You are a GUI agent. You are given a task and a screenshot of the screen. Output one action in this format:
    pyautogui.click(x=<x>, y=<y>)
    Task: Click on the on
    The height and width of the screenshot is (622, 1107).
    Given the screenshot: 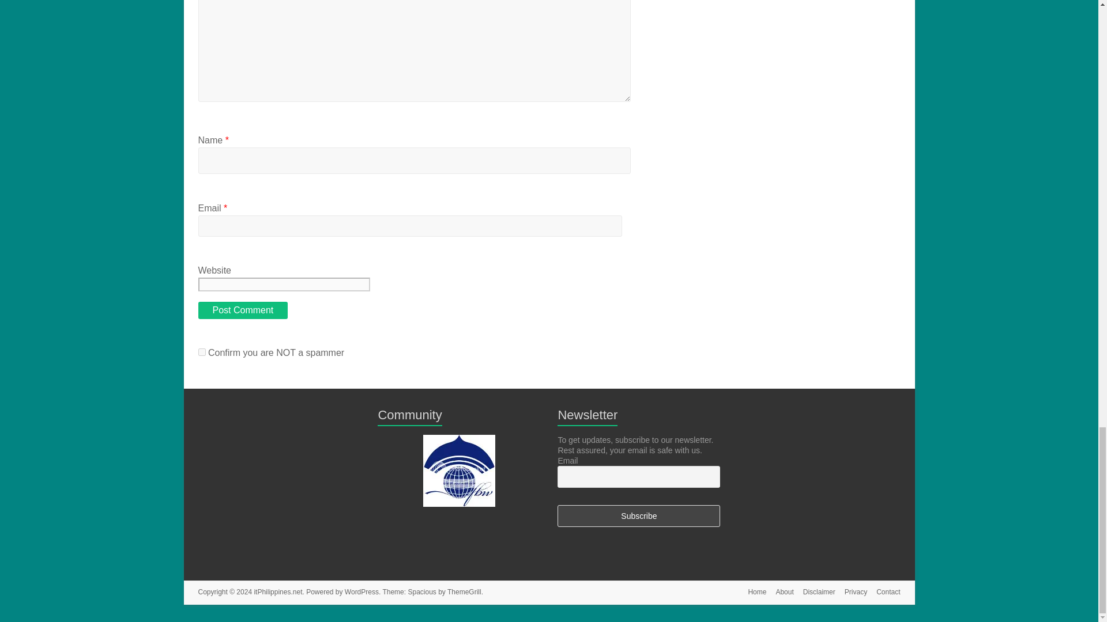 What is the action you would take?
    pyautogui.click(x=202, y=351)
    